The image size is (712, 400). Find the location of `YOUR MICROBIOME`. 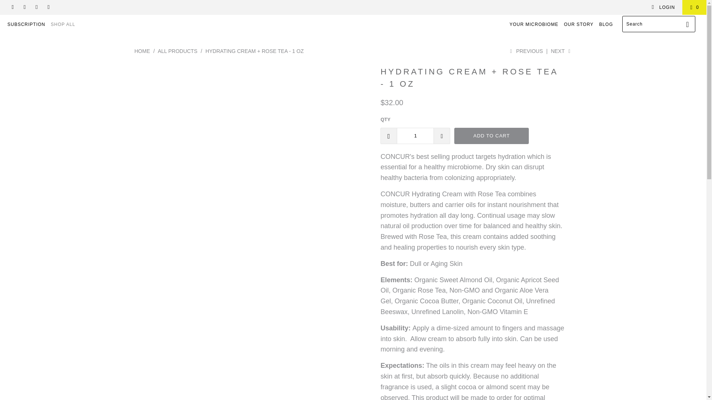

YOUR MICROBIOME is located at coordinates (534, 24).